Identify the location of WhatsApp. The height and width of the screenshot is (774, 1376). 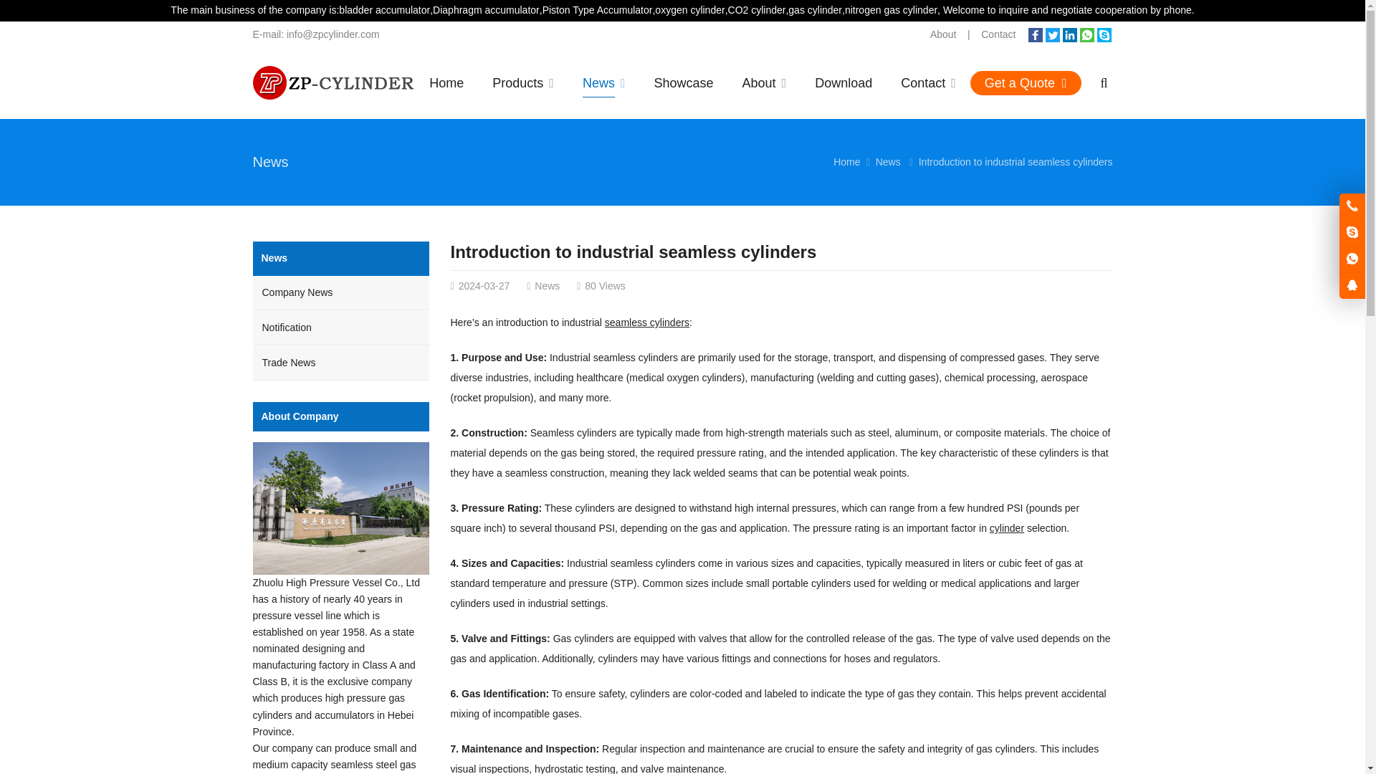
(1086, 34).